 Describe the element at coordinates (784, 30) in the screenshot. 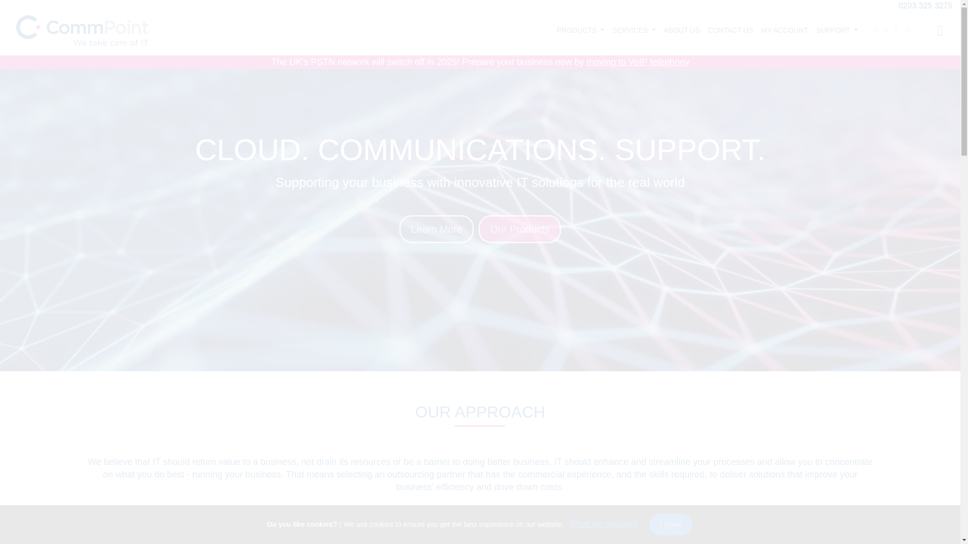

I see `MY ACCOUNT` at that location.